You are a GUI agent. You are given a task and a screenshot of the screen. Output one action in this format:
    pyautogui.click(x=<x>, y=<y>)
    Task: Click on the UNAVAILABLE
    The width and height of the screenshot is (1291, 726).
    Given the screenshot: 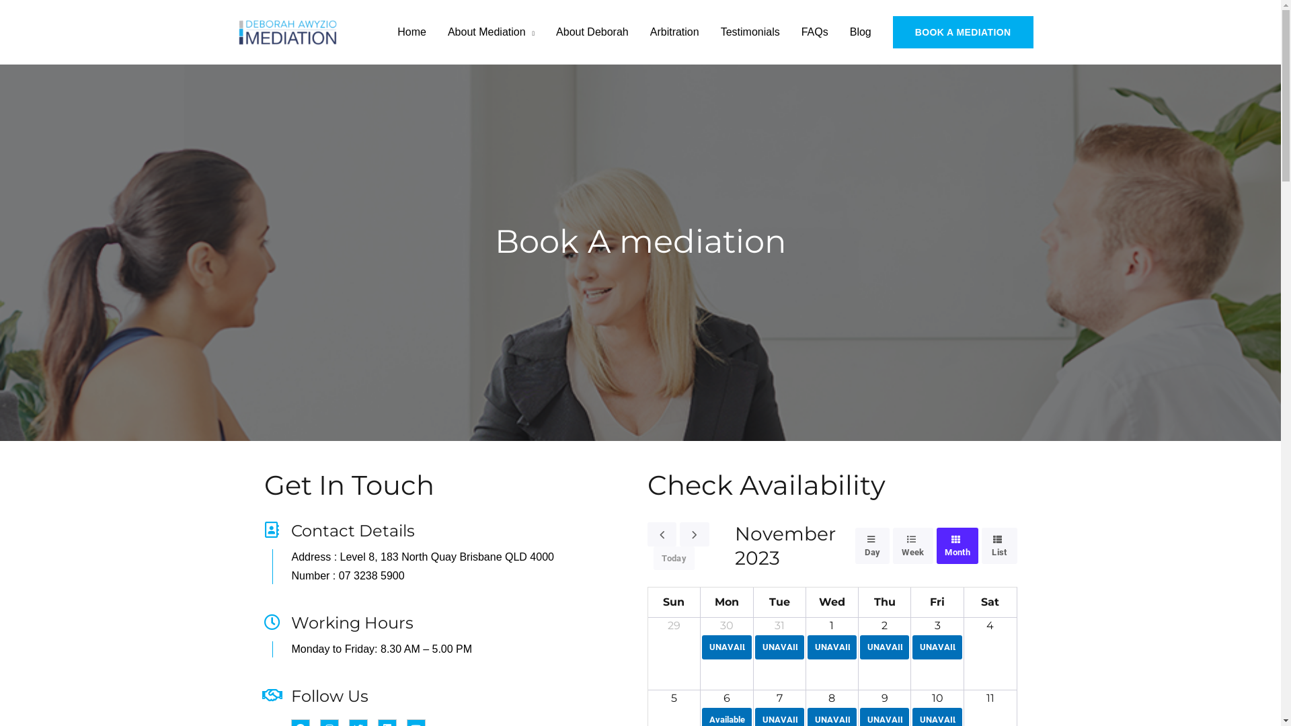 What is the action you would take?
    pyautogui.click(x=937, y=647)
    